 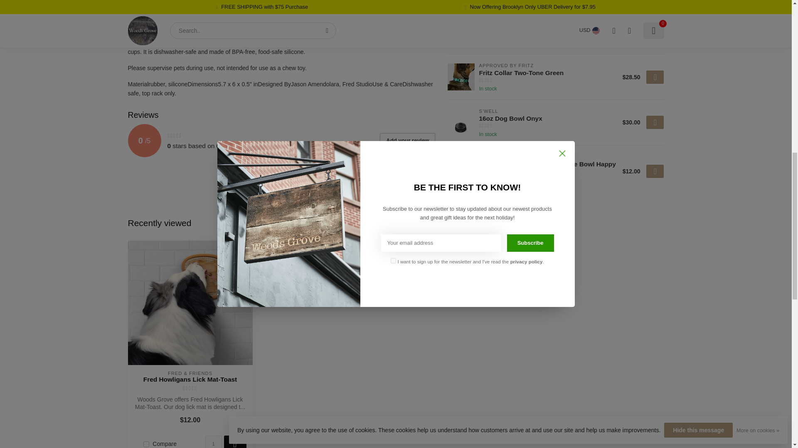 I want to click on Approved By Fritz Fritz Collar Two-Tone Green, so click(x=461, y=77).